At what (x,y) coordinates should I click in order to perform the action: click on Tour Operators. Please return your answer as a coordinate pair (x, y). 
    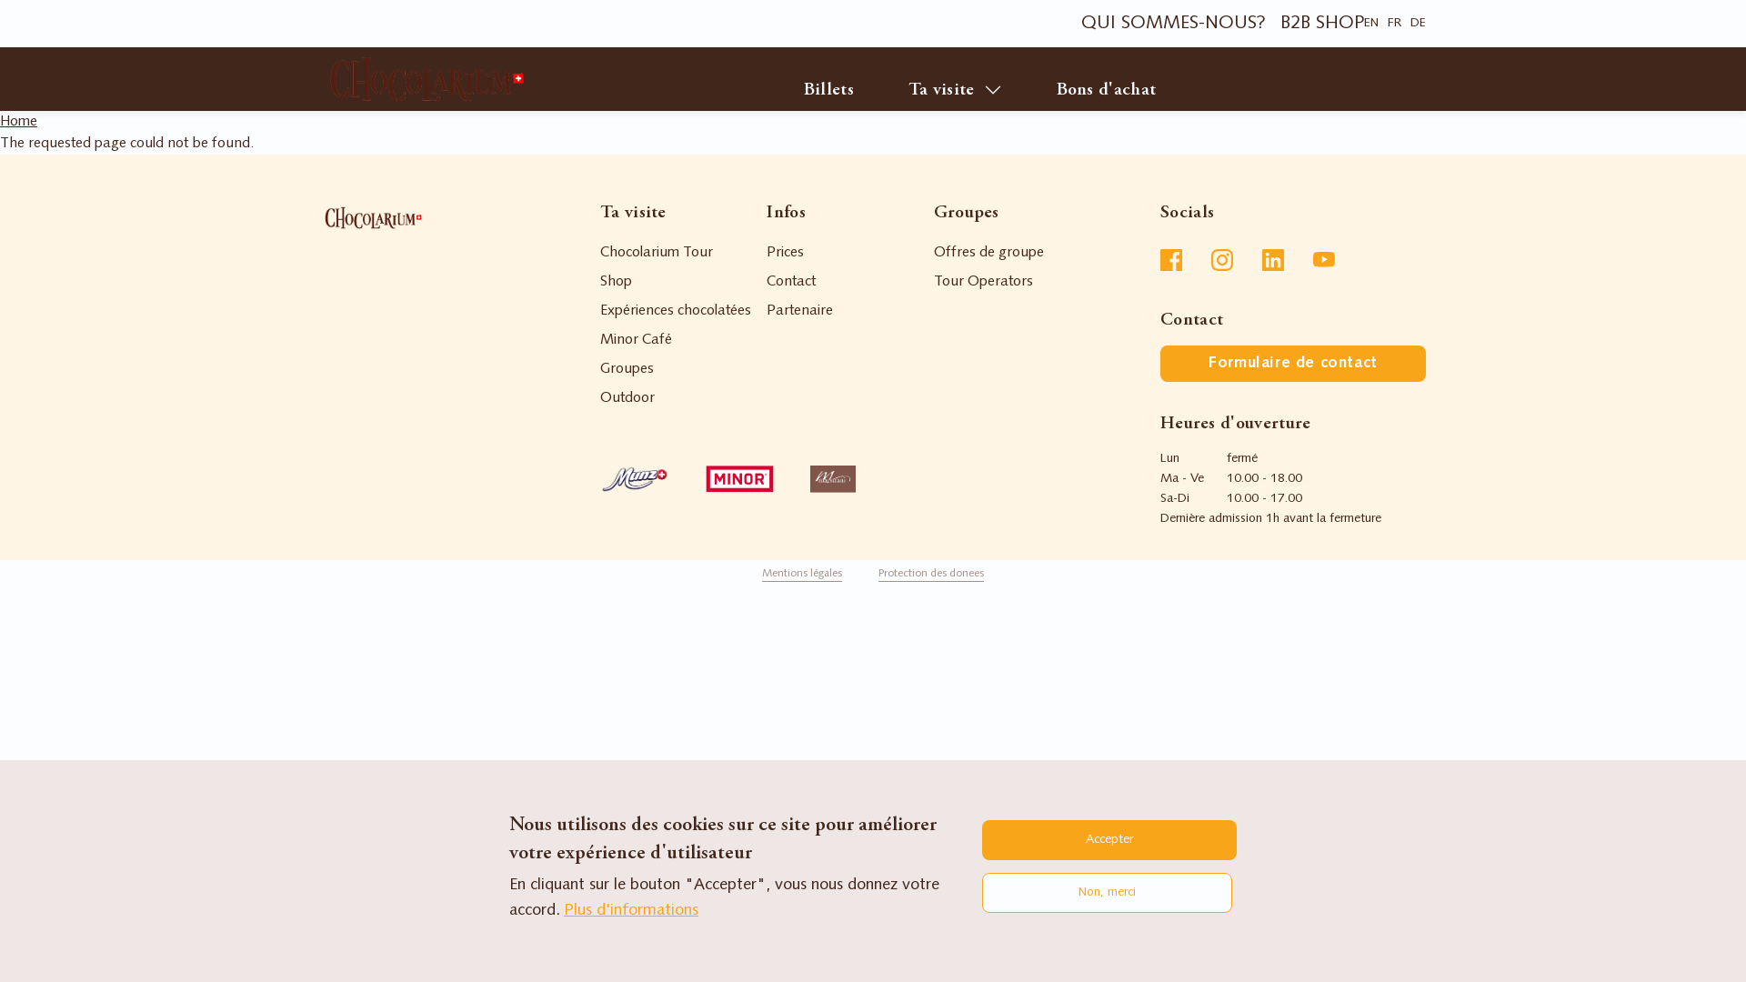
    Looking at the image, I should click on (984, 282).